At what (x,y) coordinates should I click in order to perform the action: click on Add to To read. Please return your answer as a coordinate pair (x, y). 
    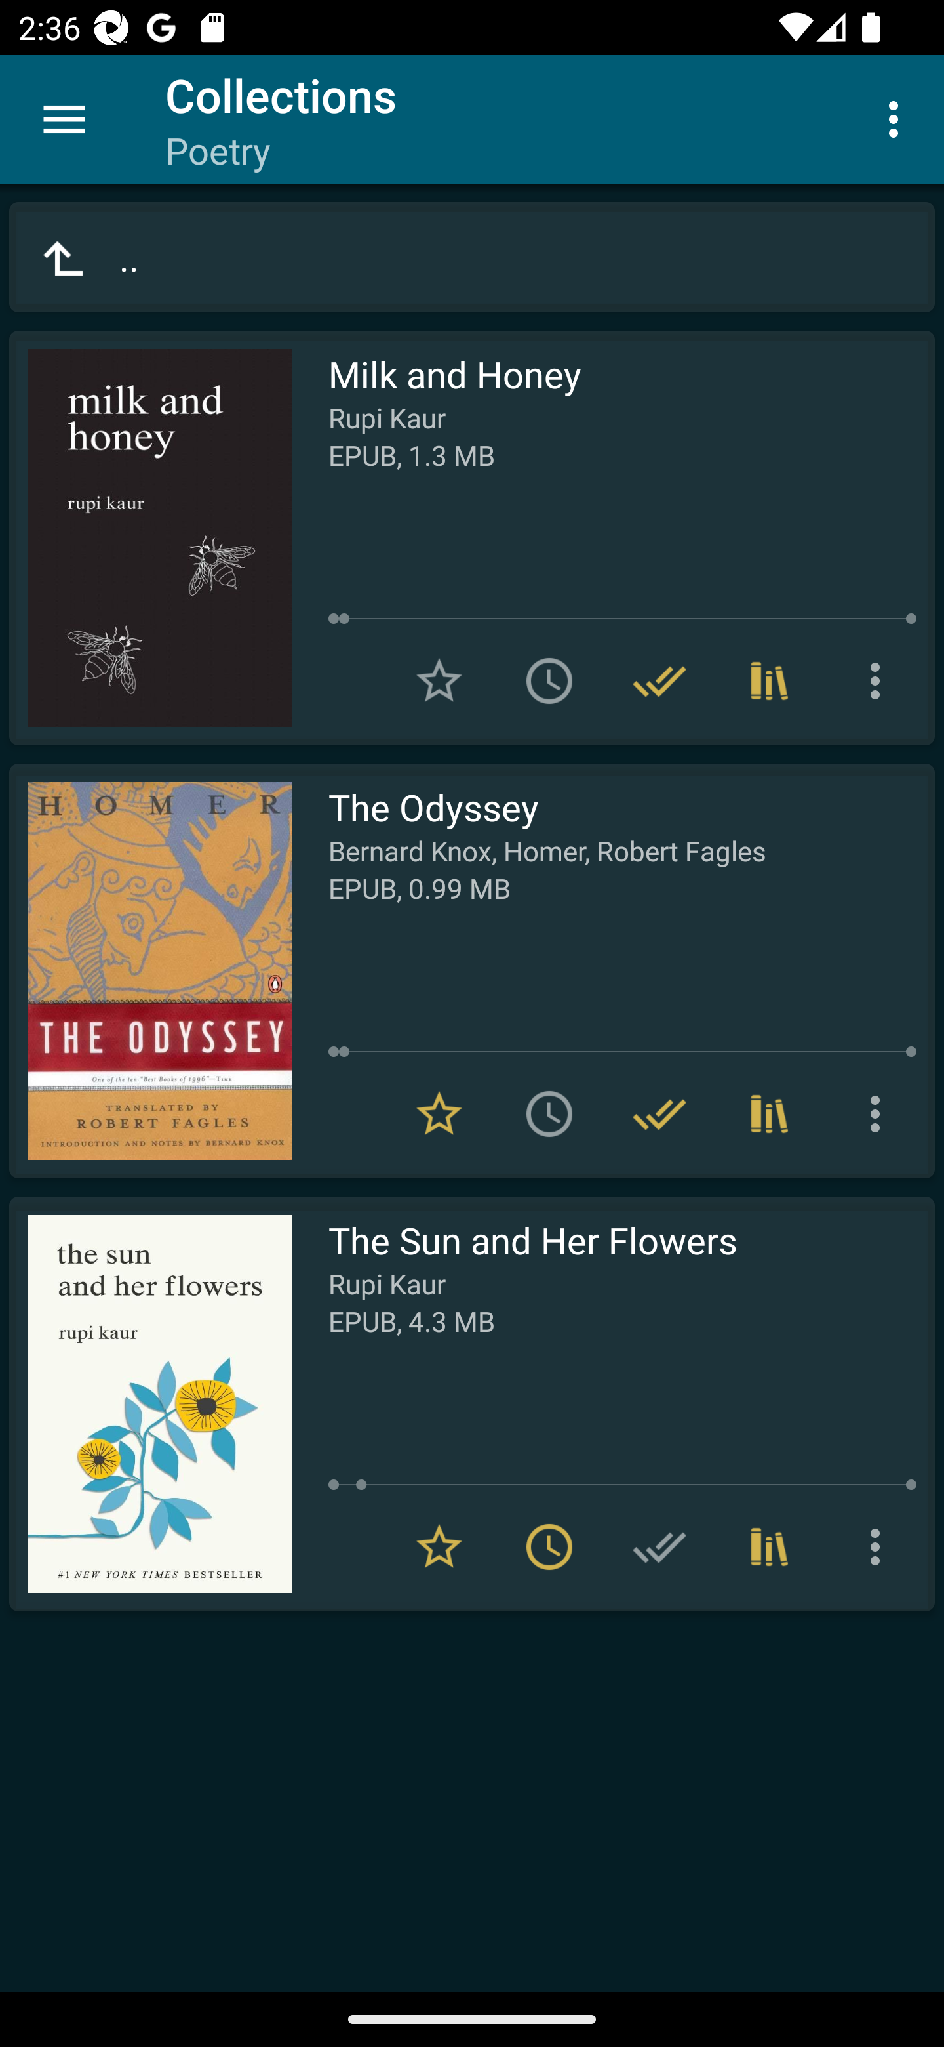
    Looking at the image, I should click on (549, 681).